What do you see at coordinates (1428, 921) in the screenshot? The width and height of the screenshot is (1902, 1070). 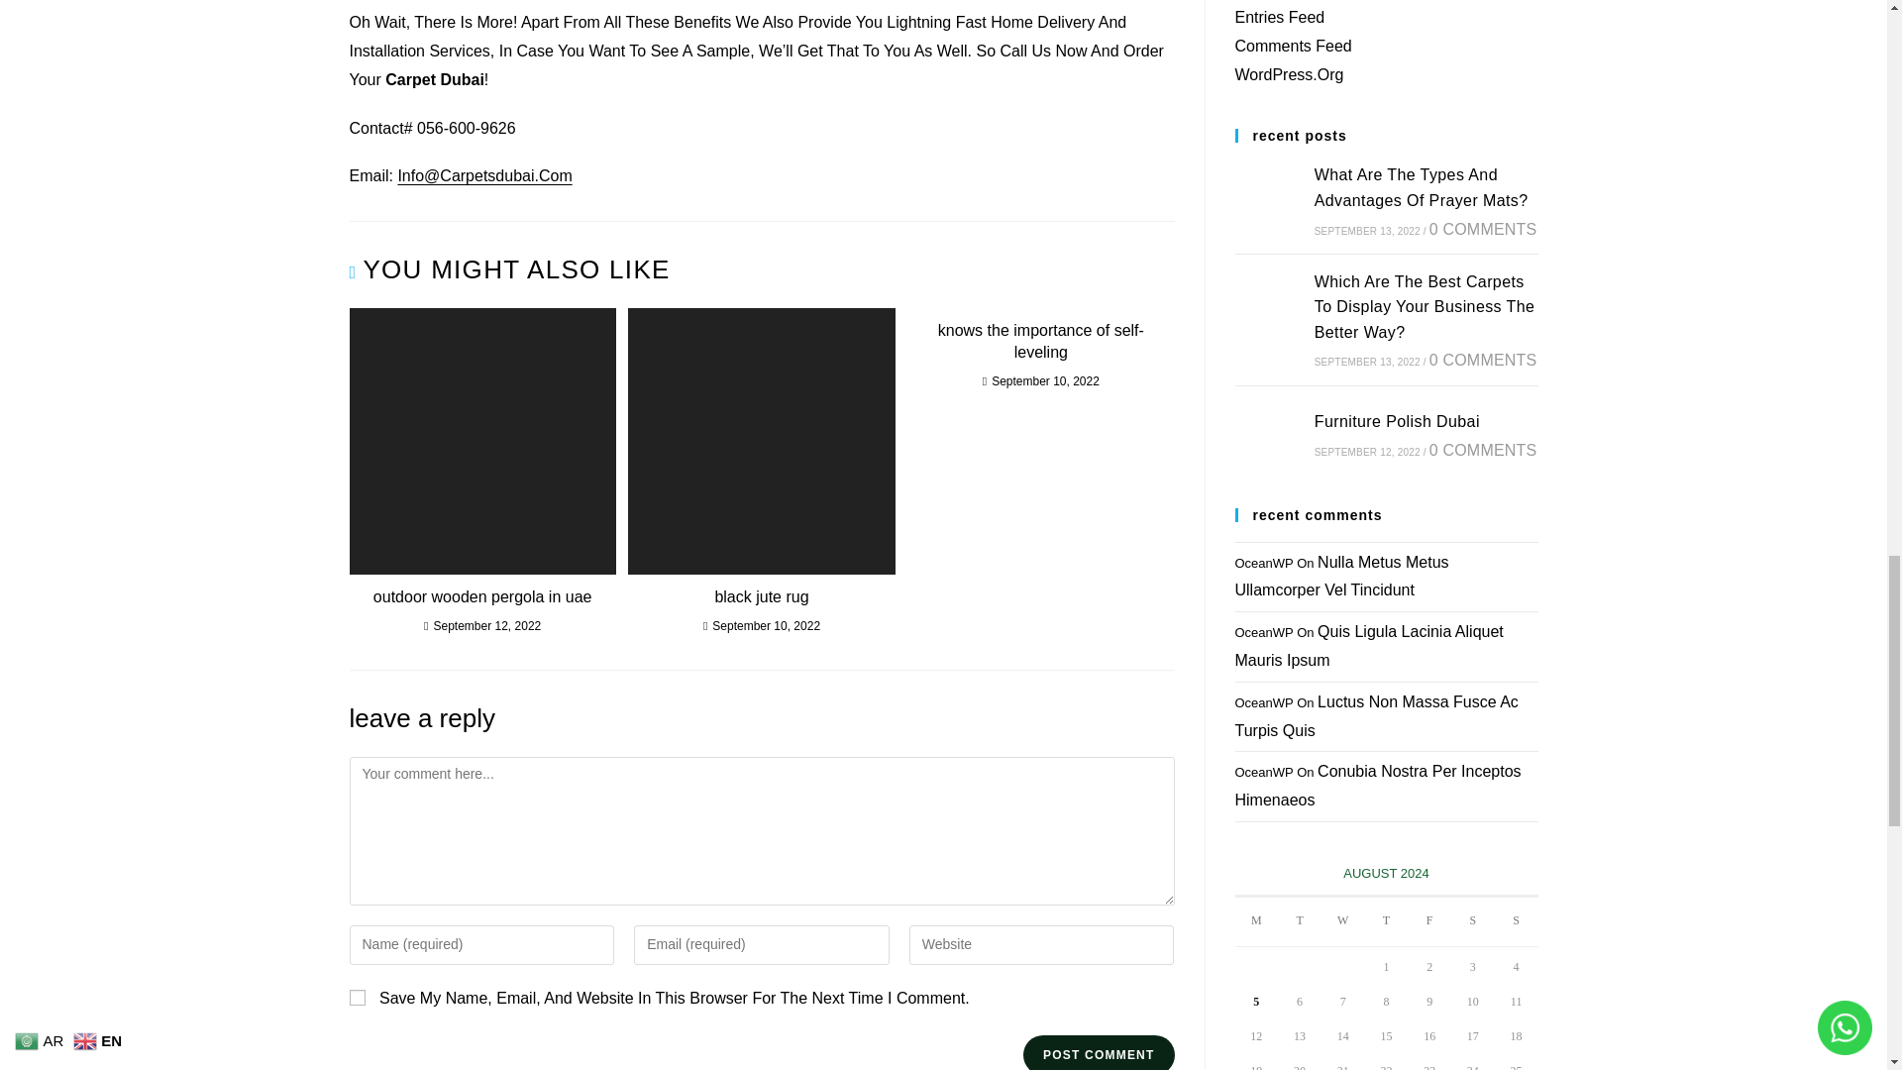 I see `Friday` at bounding box center [1428, 921].